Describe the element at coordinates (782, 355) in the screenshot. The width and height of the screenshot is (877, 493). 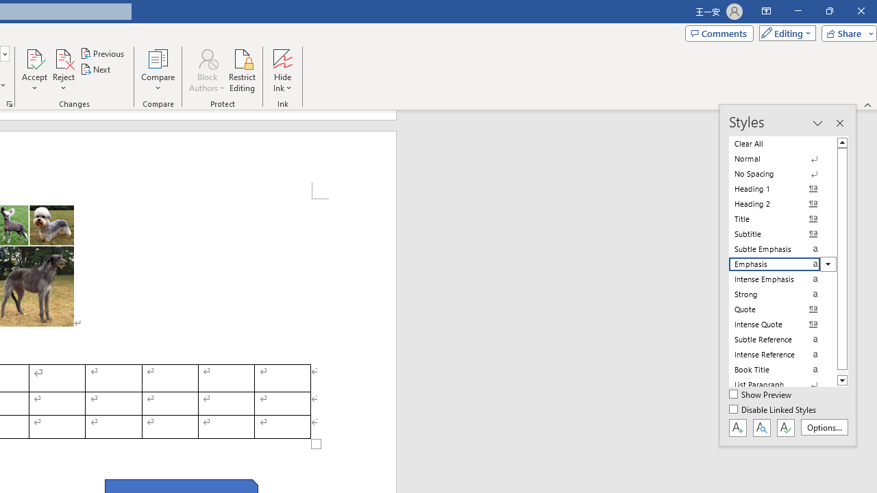
I see `Intense Reference` at that location.